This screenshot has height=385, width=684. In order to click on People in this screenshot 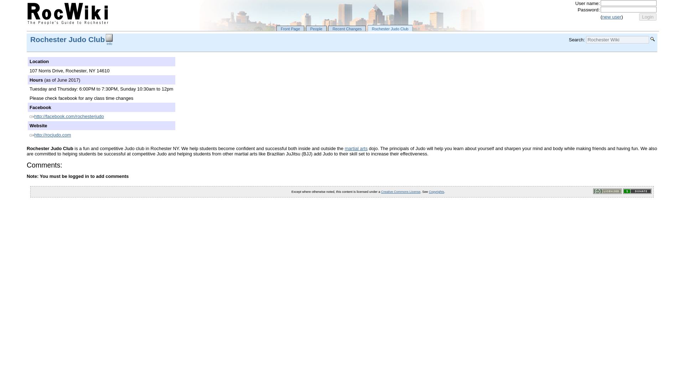, I will do `click(316, 29)`.